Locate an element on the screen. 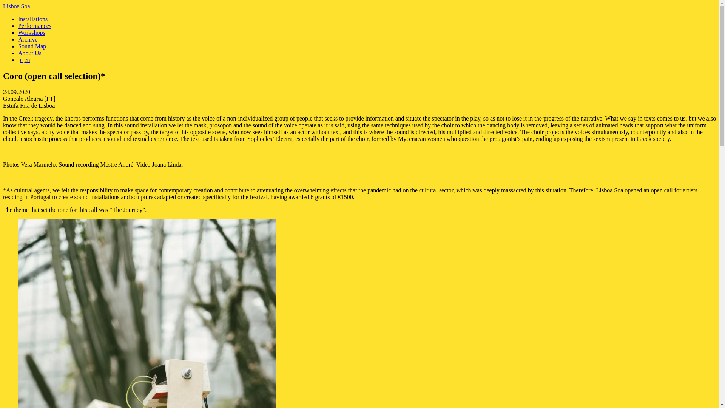 Image resolution: width=725 pixels, height=408 pixels. Sound Map is located at coordinates (32, 46).